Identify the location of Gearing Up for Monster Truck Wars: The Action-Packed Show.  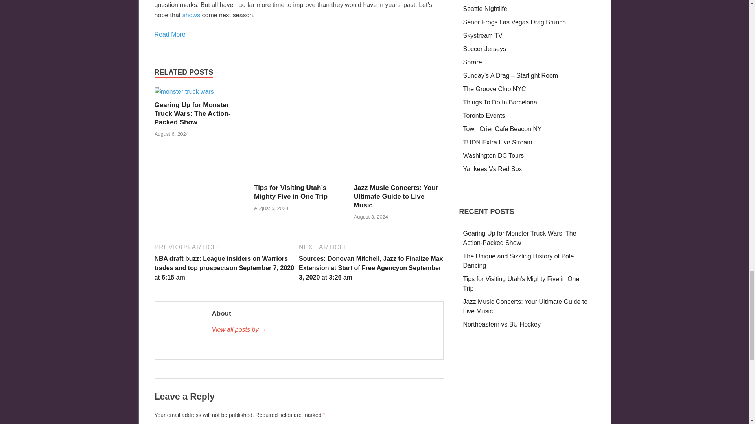
(192, 113).